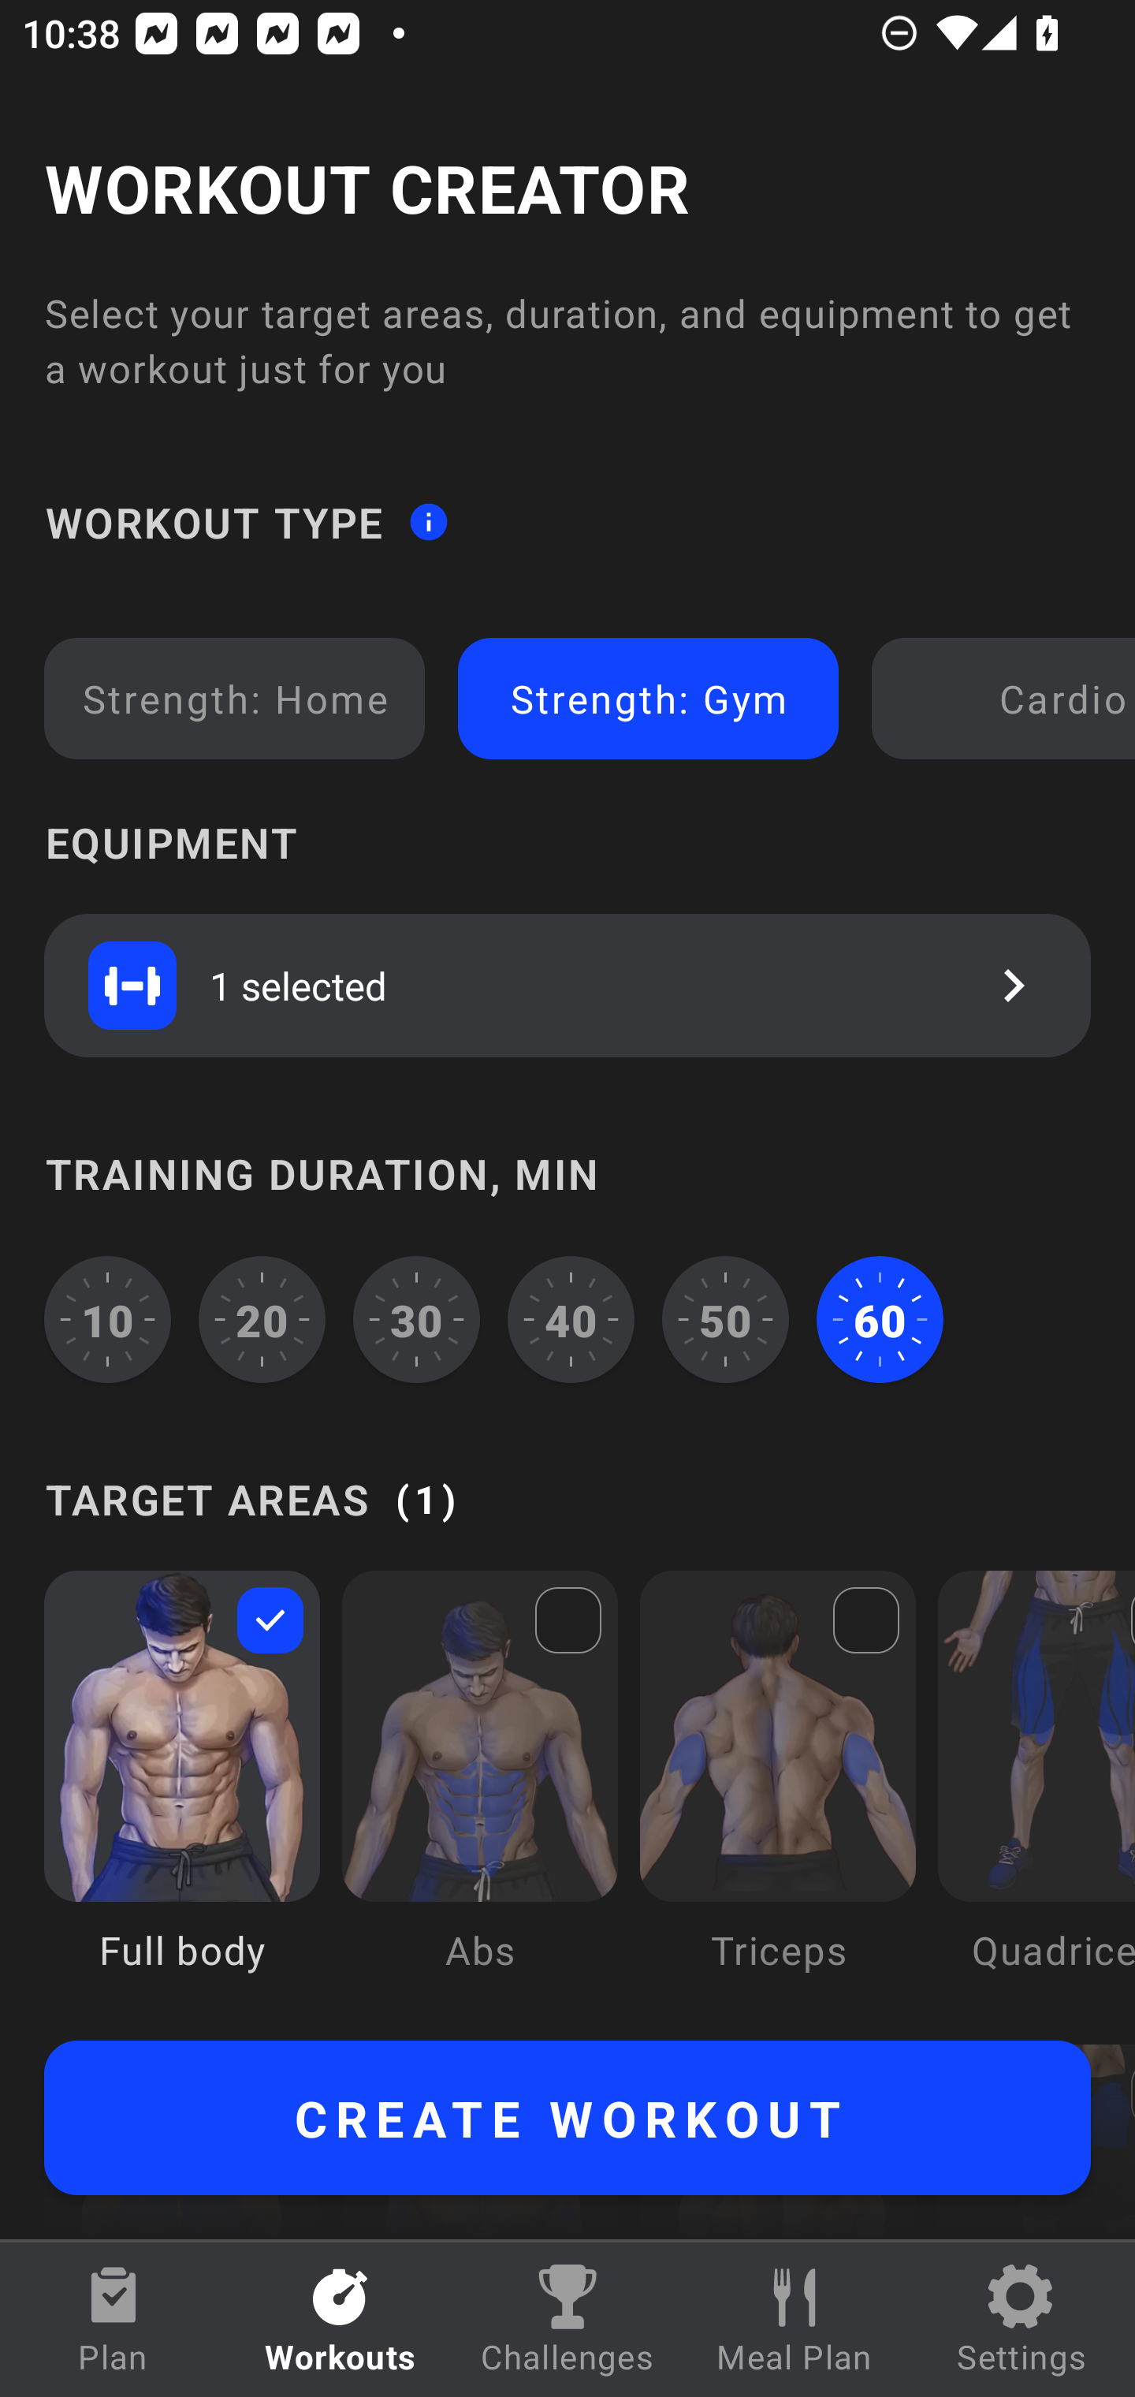  Describe the element at coordinates (479, 1793) in the screenshot. I see `Abs` at that location.